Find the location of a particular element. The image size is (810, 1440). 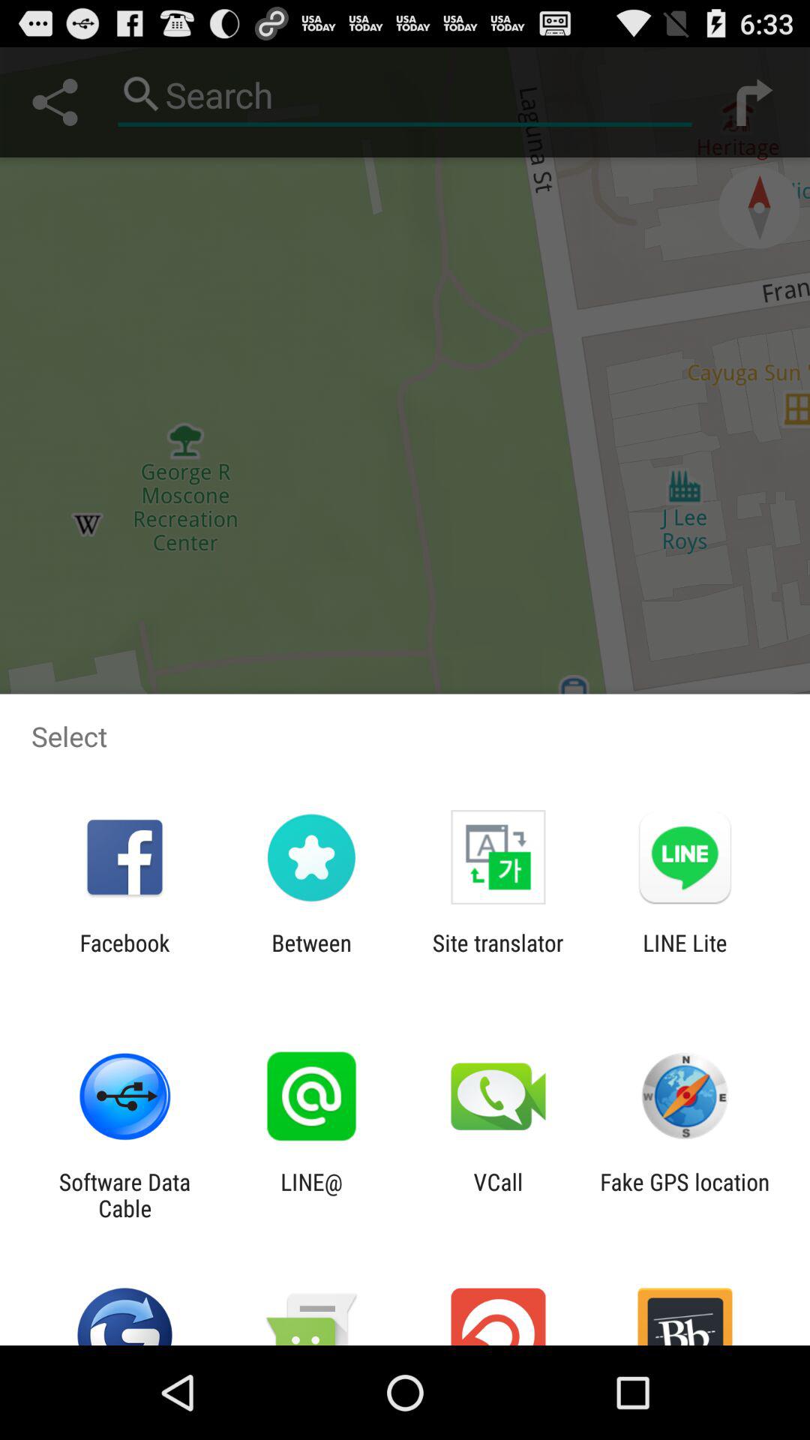

jump to vcall app is located at coordinates (498, 1195).